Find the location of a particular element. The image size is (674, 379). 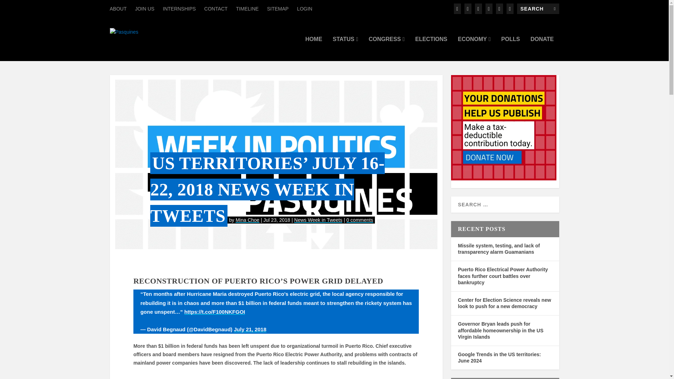

Search for: is located at coordinates (538, 8).